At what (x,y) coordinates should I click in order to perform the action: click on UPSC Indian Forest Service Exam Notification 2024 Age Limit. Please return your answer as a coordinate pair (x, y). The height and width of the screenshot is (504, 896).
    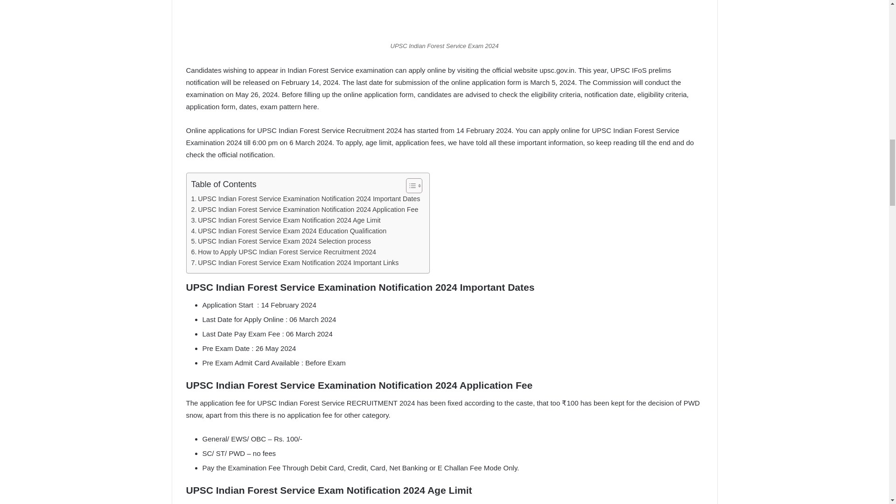
    Looking at the image, I should click on (286, 220).